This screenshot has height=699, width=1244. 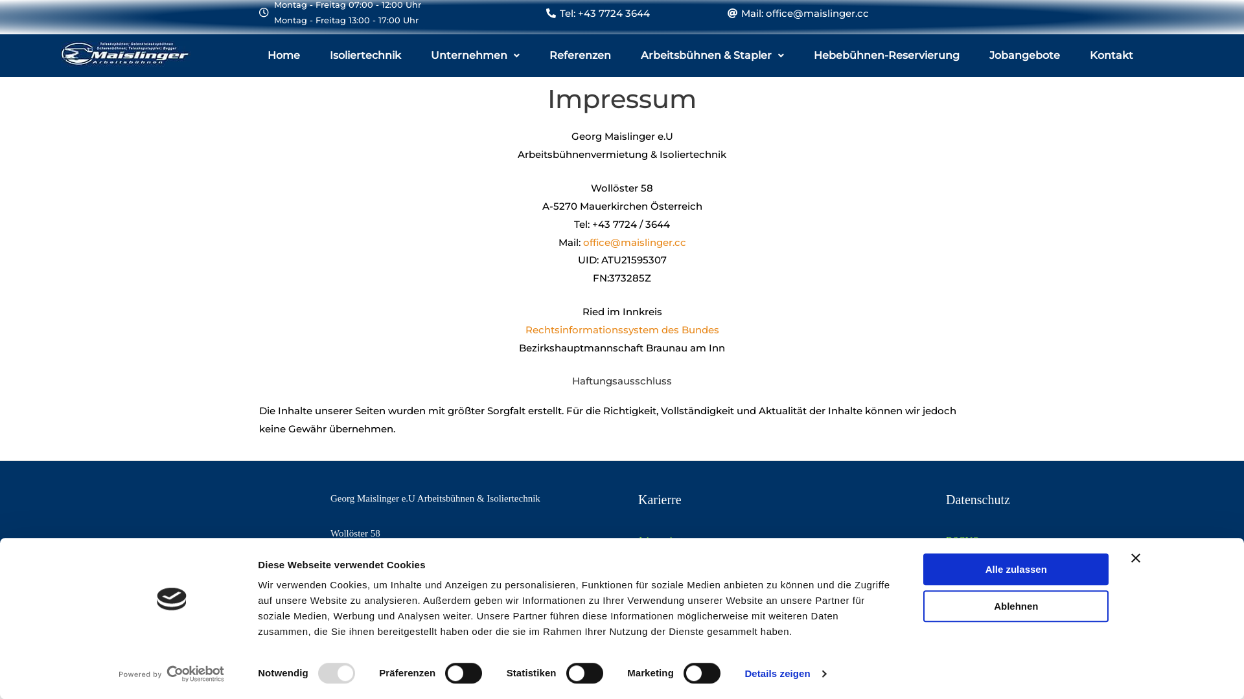 What do you see at coordinates (785, 674) in the screenshot?
I see `Details zeigen` at bounding box center [785, 674].